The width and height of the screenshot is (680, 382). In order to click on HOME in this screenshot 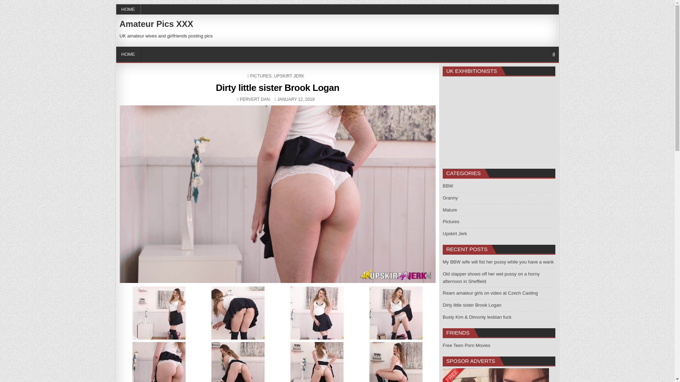, I will do `click(128, 54)`.